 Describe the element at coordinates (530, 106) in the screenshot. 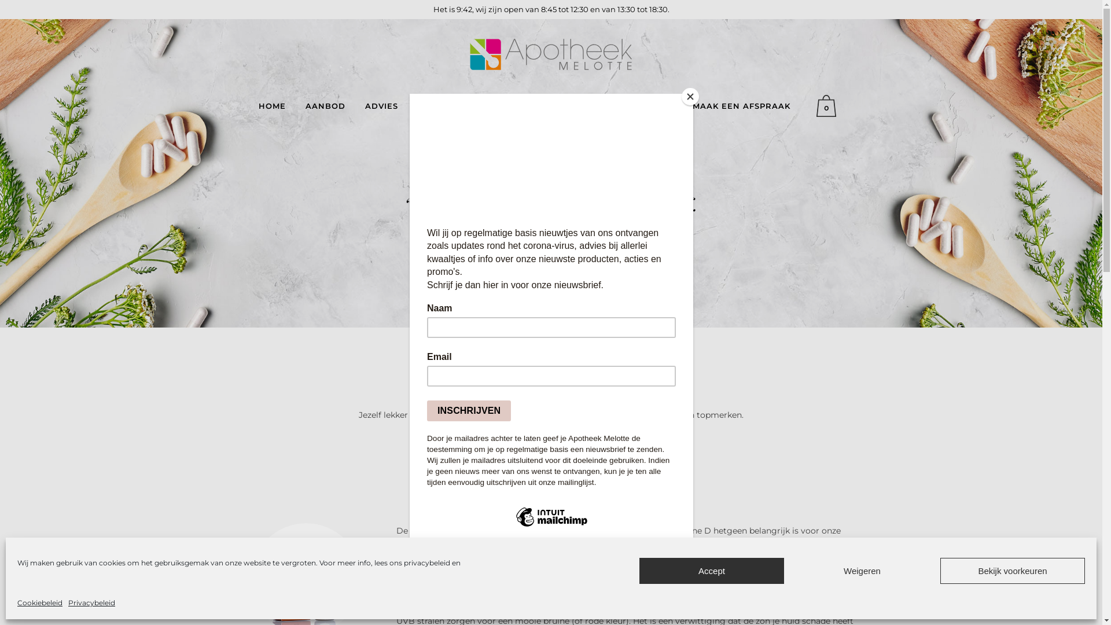

I see `BLOG` at that location.